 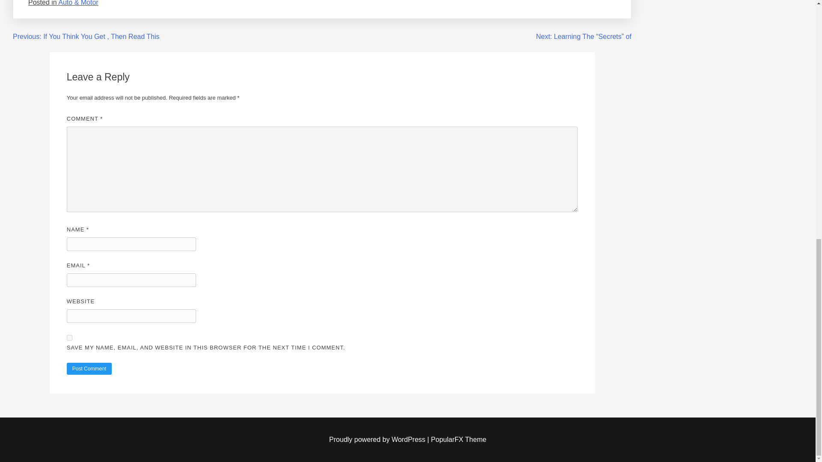 What do you see at coordinates (69, 338) in the screenshot?
I see `yes` at bounding box center [69, 338].